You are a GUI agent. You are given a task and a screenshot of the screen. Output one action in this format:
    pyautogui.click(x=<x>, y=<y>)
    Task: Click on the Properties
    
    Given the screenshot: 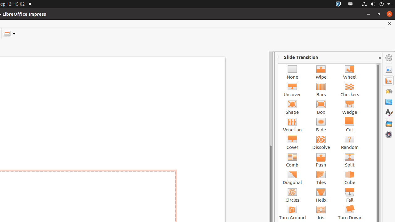 What is the action you would take?
    pyautogui.click(x=389, y=70)
    